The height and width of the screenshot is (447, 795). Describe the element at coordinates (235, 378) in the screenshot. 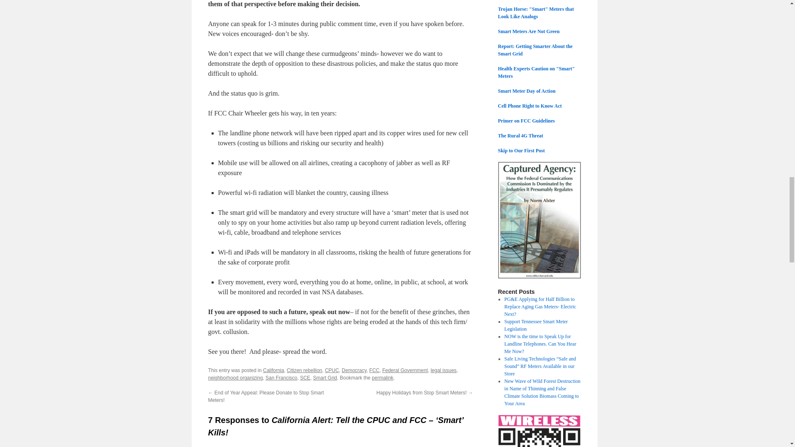

I see `neighborhood organizing` at that location.